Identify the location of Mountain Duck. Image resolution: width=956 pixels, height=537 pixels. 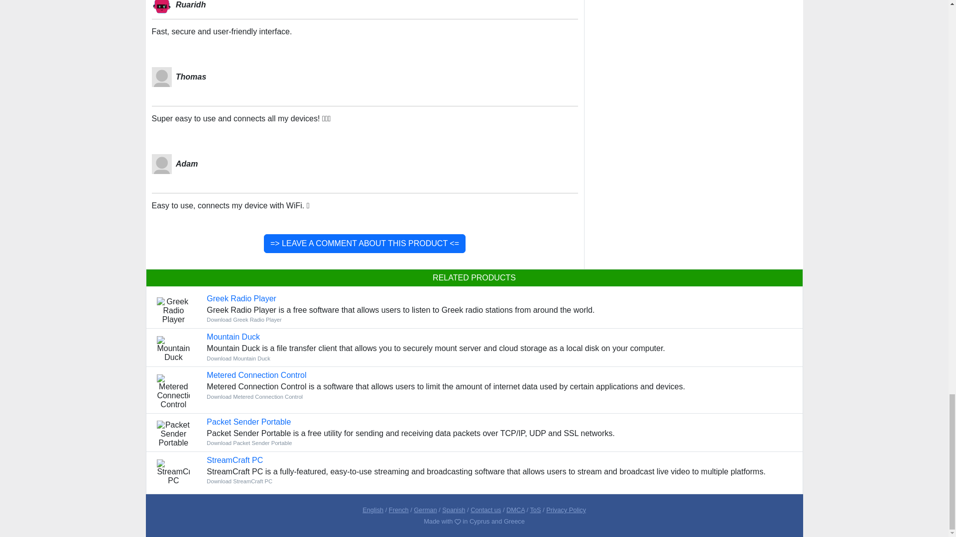
(233, 336).